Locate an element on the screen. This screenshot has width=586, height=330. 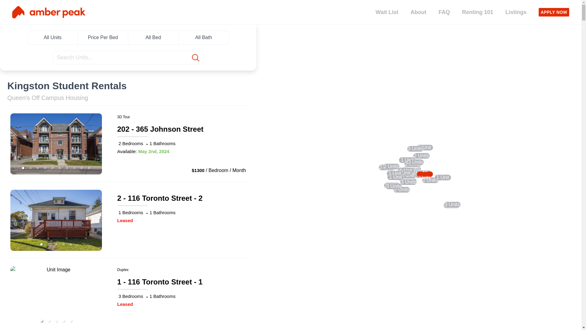
About is located at coordinates (418, 12).